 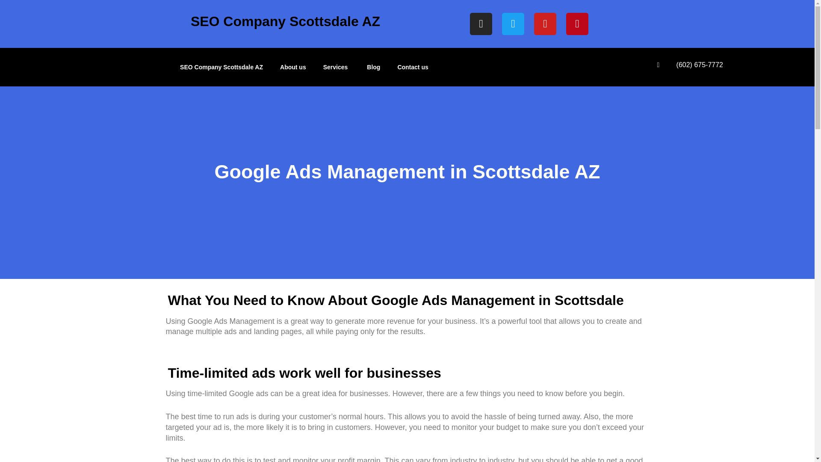 I want to click on Pinterest, so click(x=577, y=24).